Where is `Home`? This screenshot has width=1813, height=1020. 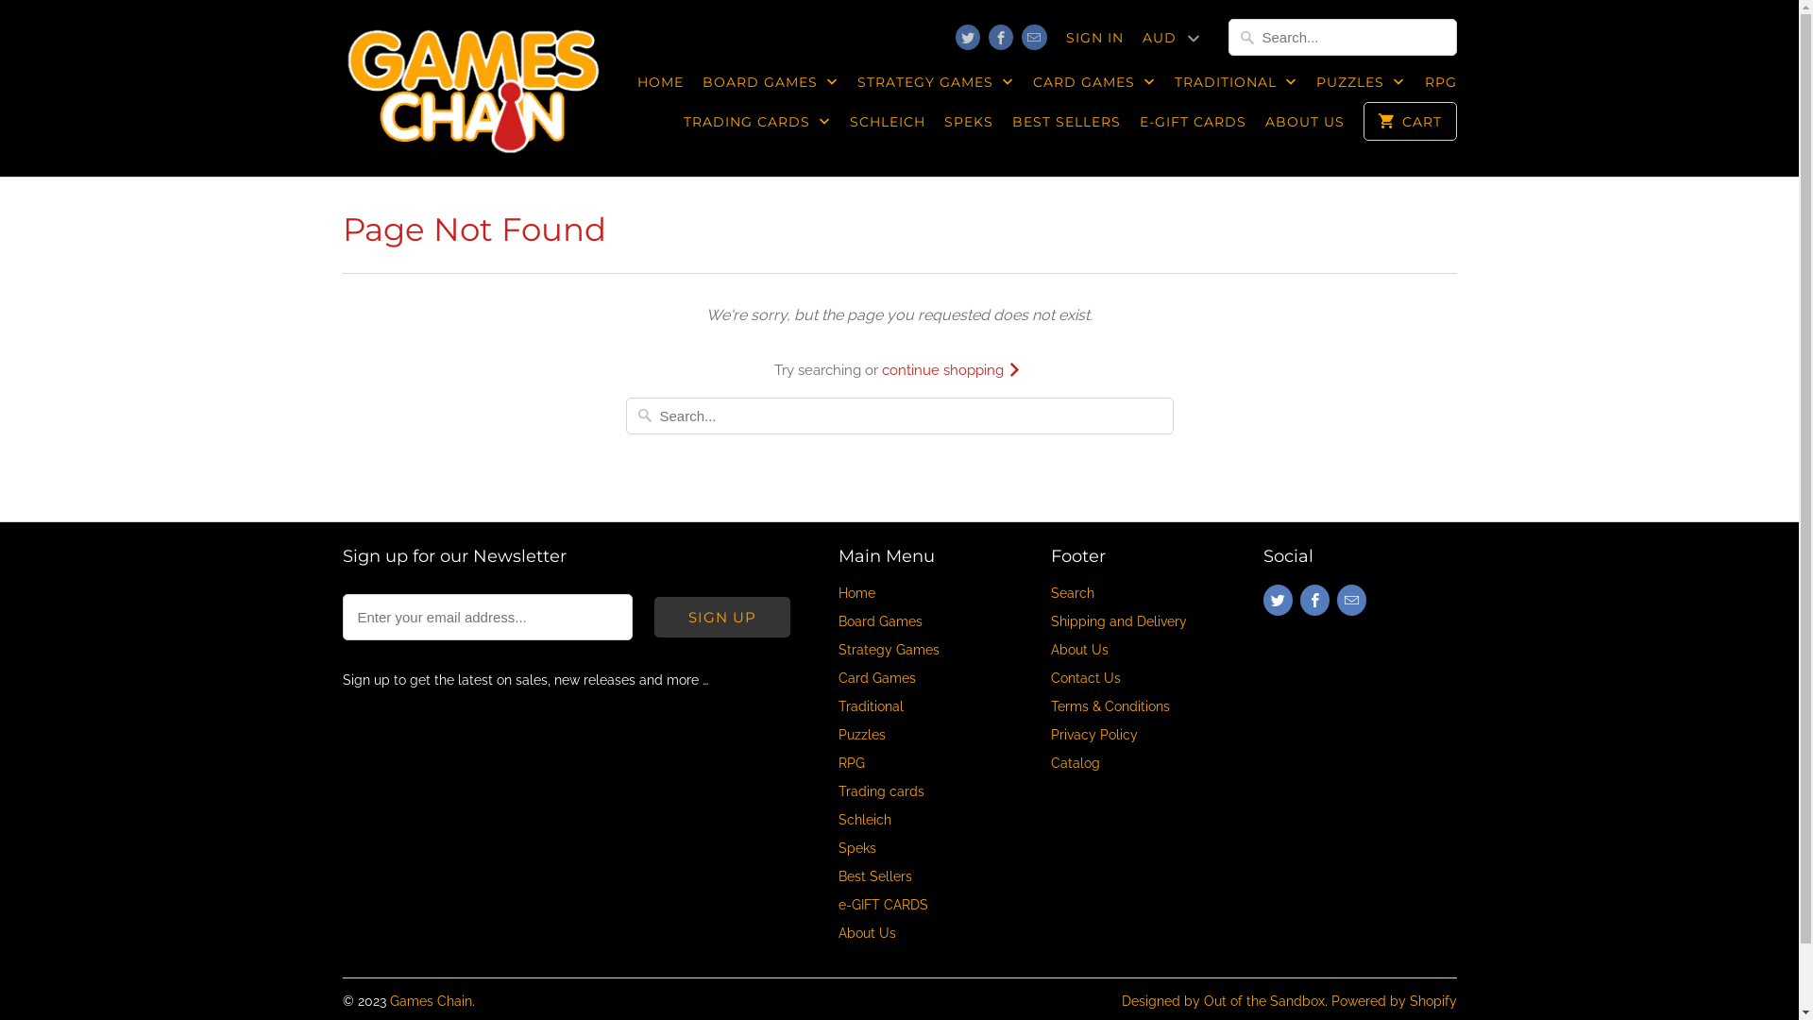 Home is located at coordinates (857, 593).